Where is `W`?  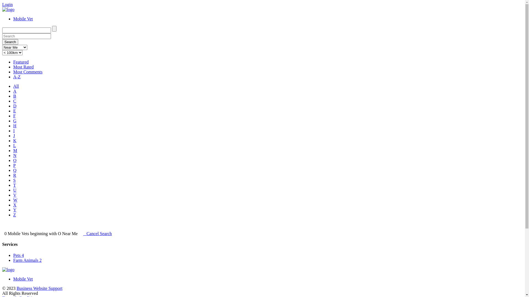 W is located at coordinates (15, 200).